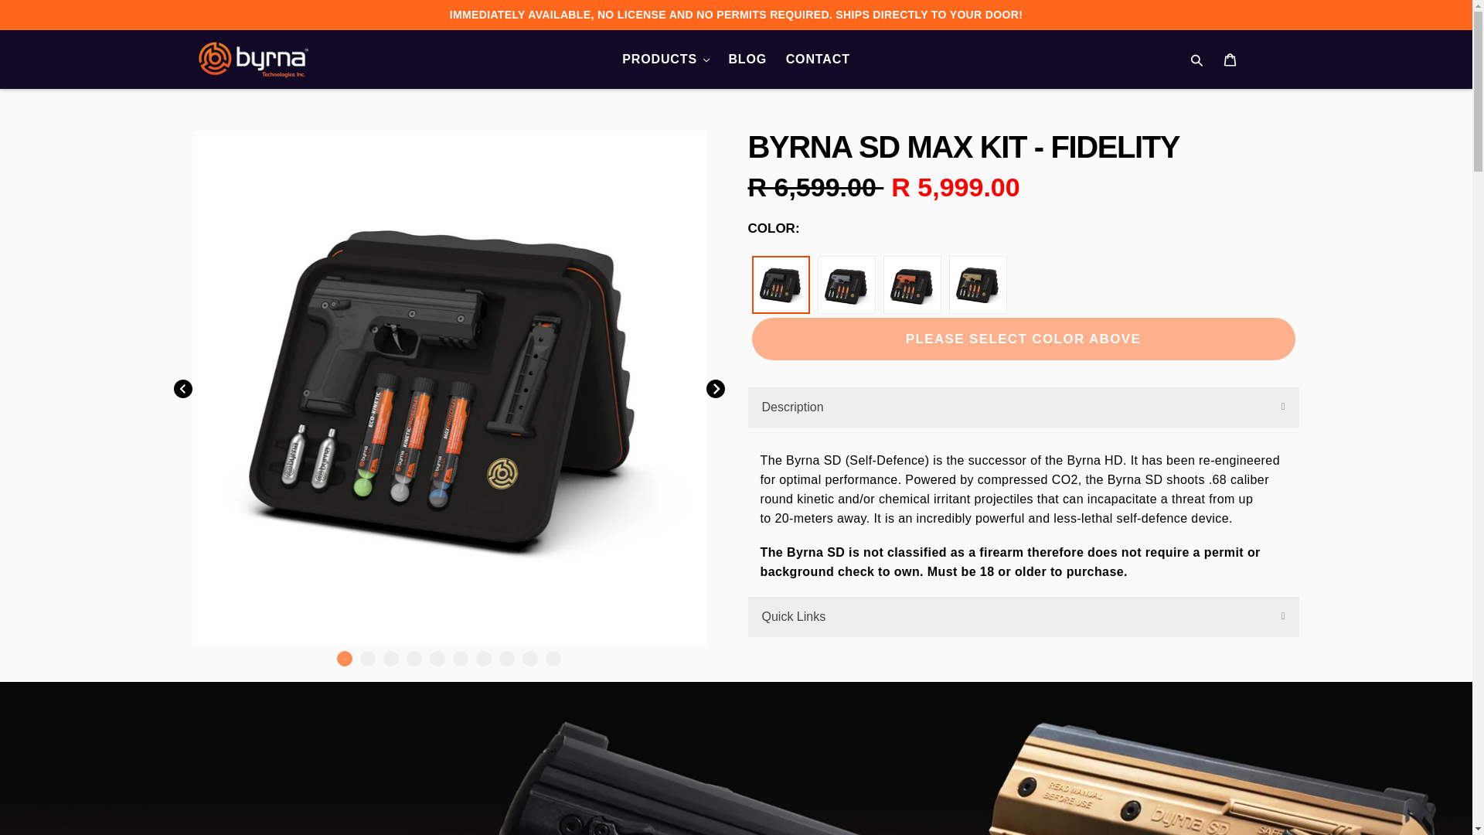 This screenshot has width=1484, height=835. What do you see at coordinates (484, 659) in the screenshot?
I see `Slide 7` at bounding box center [484, 659].